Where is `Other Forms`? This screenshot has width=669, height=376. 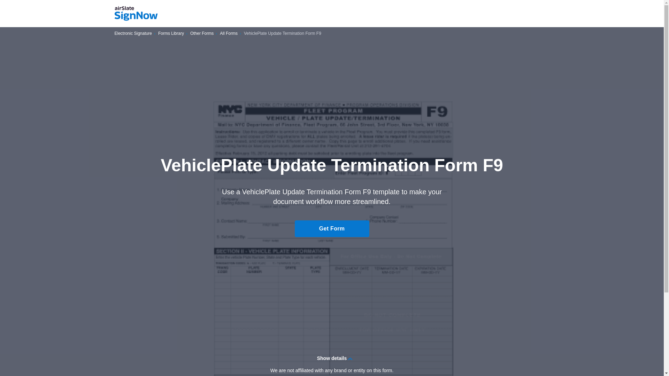
Other Forms is located at coordinates (201, 33).